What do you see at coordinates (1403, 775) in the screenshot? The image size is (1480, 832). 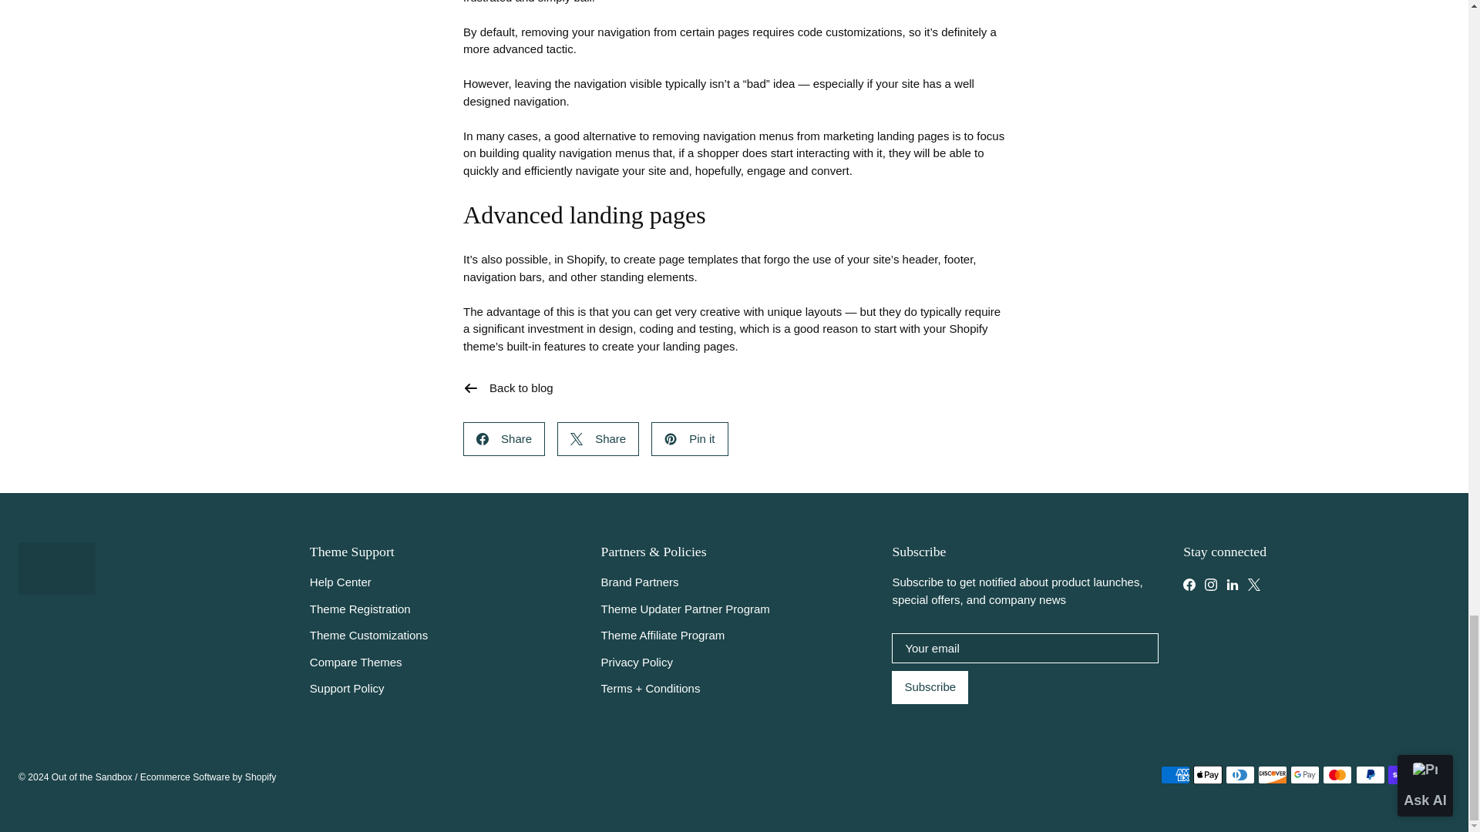 I see `Shop Pay` at bounding box center [1403, 775].